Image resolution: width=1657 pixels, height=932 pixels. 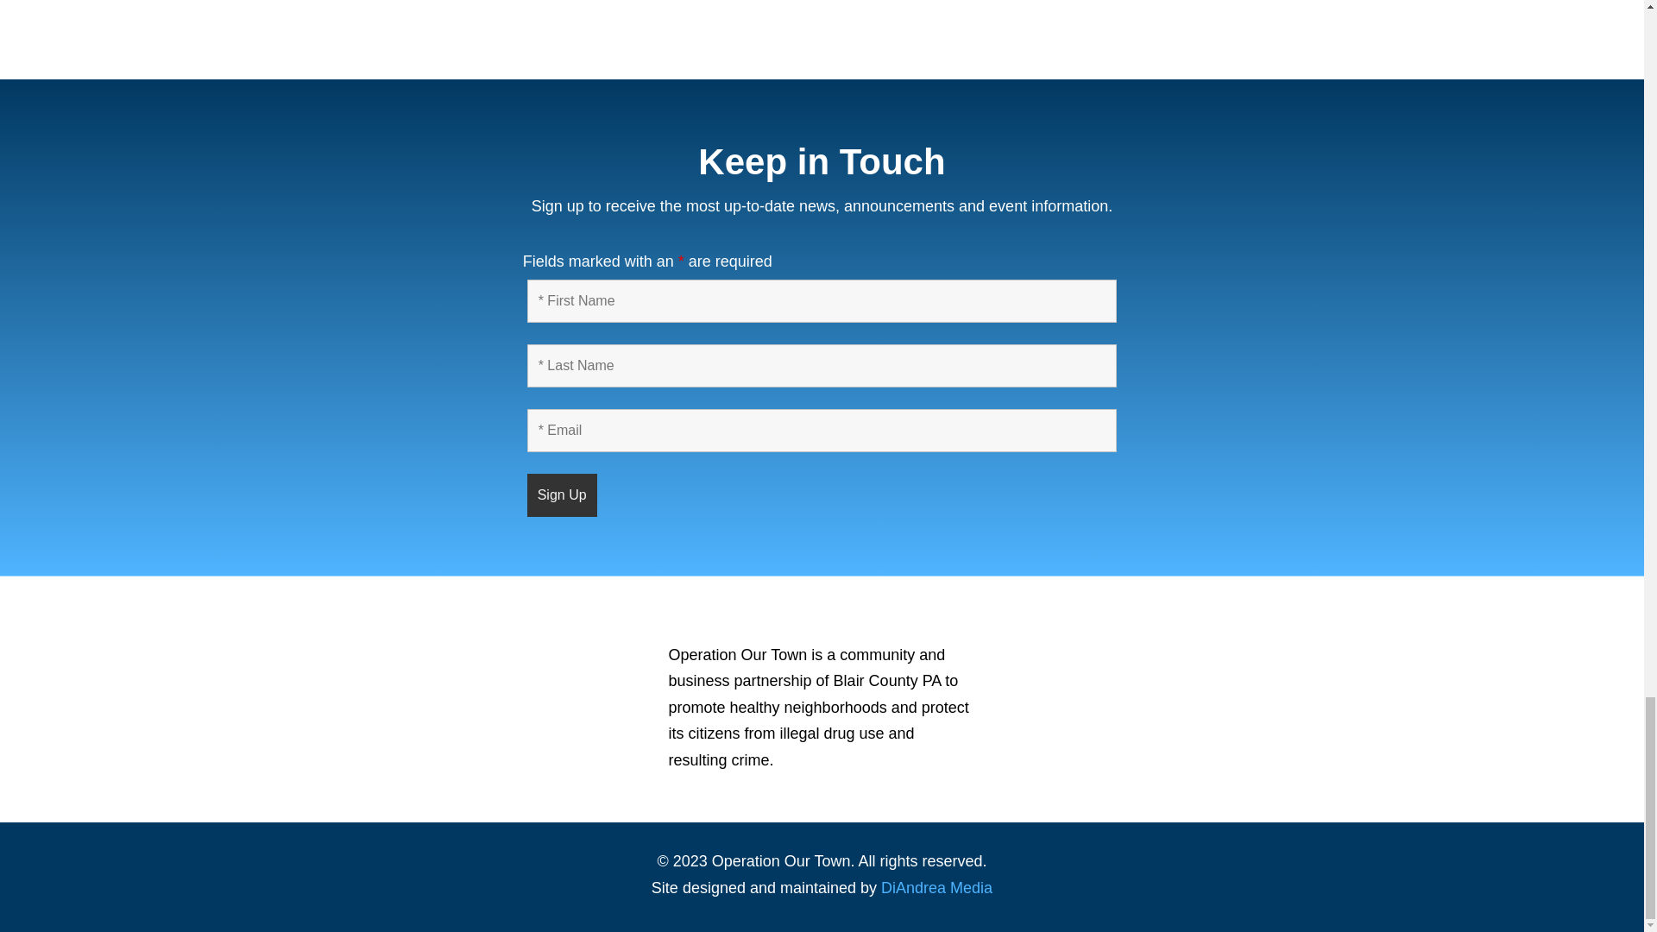 What do you see at coordinates (561, 495) in the screenshot?
I see `Sign Up` at bounding box center [561, 495].